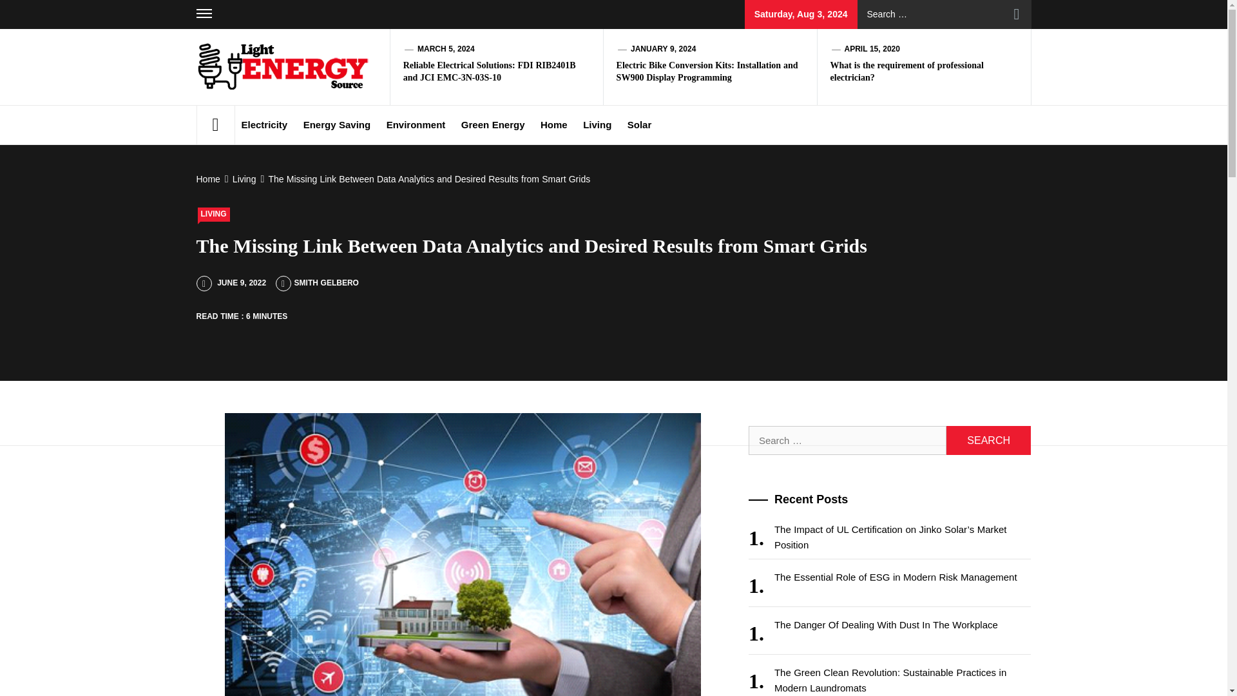 Image resolution: width=1237 pixels, height=696 pixels. Describe the element at coordinates (336, 125) in the screenshot. I see `Energy Saving` at that location.